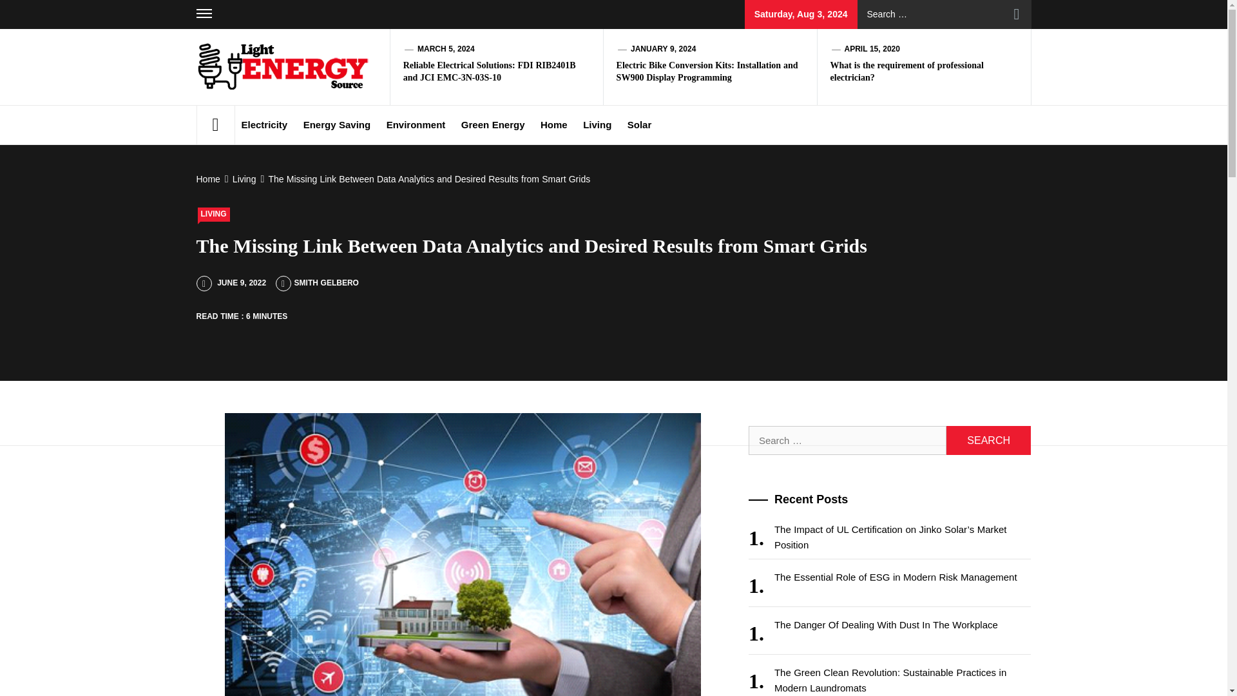 Image resolution: width=1237 pixels, height=696 pixels. Describe the element at coordinates (336, 125) in the screenshot. I see `Energy Saving` at that location.